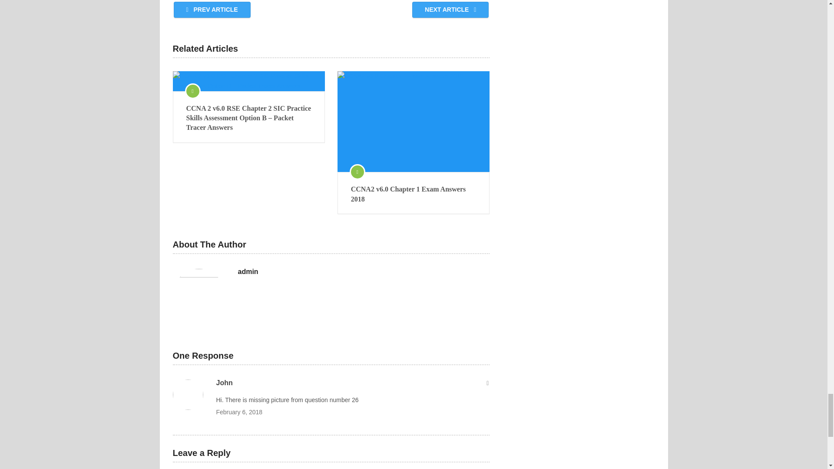 Image resolution: width=834 pixels, height=469 pixels. Describe the element at coordinates (414, 122) in the screenshot. I see `CCNA2 v6.0 Chapter 1 Exam Answers 2018` at that location.